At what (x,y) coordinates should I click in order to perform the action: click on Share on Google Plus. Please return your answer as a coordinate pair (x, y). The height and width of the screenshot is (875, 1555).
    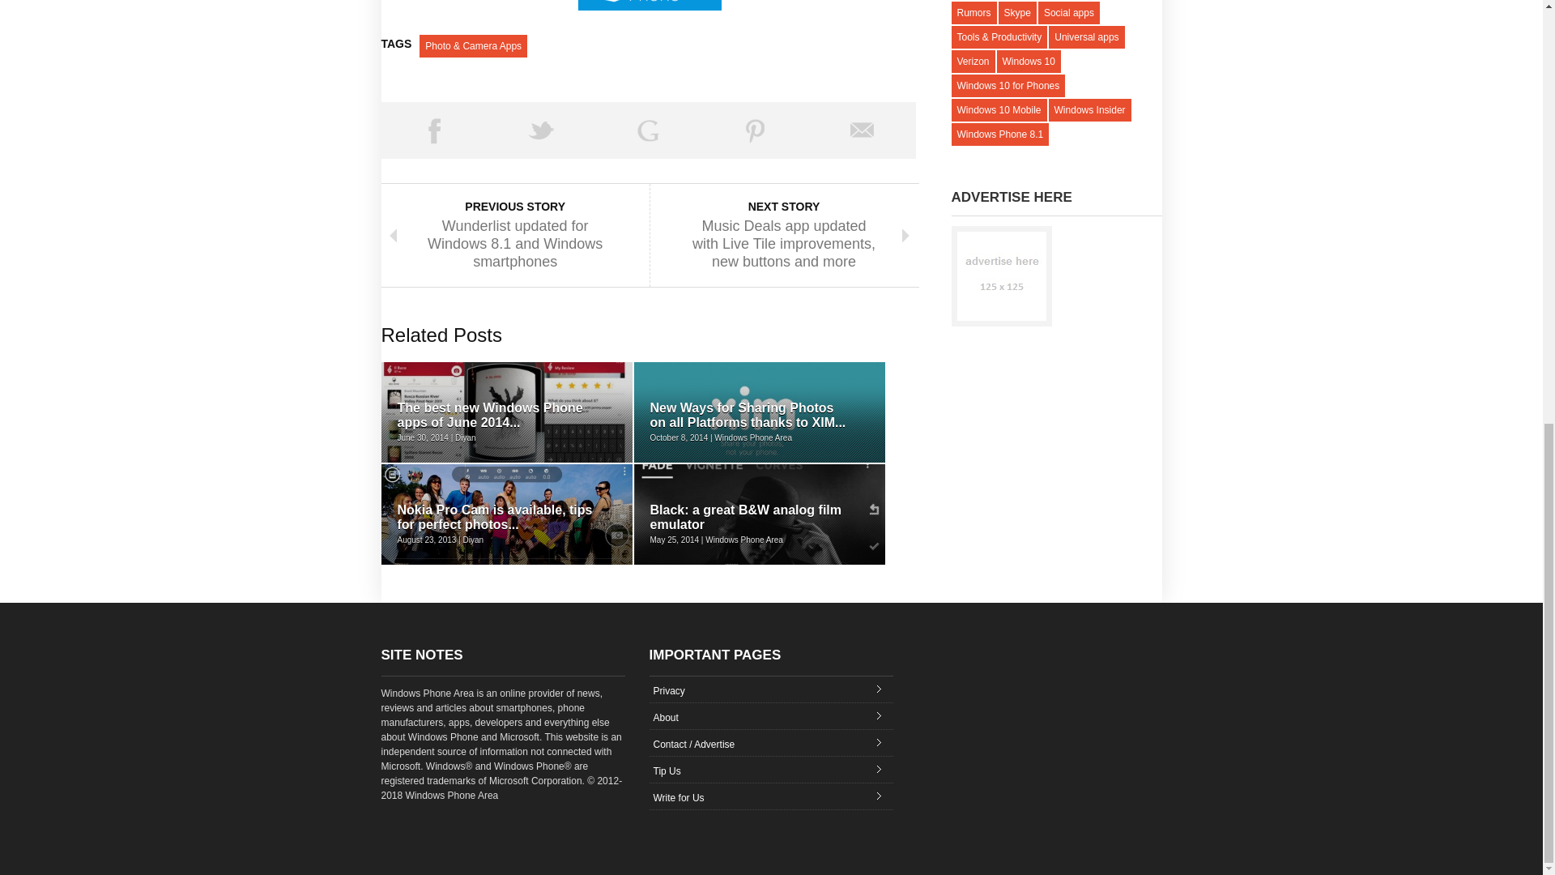
    Looking at the image, I should click on (649, 130).